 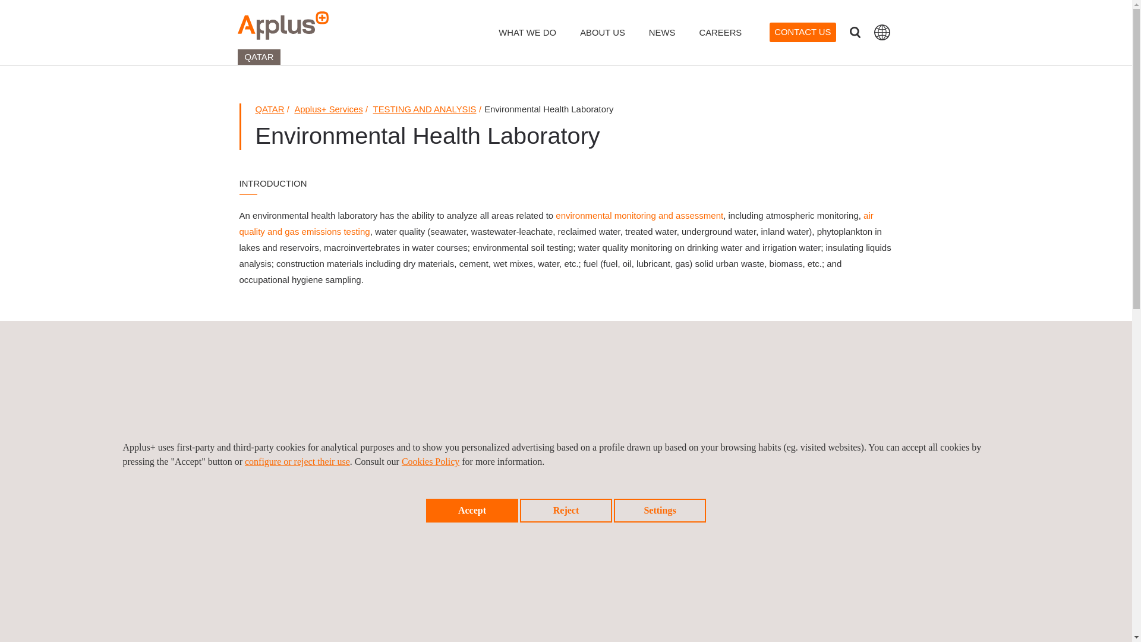 I want to click on environmental monitoring and assessment, so click(x=639, y=215).